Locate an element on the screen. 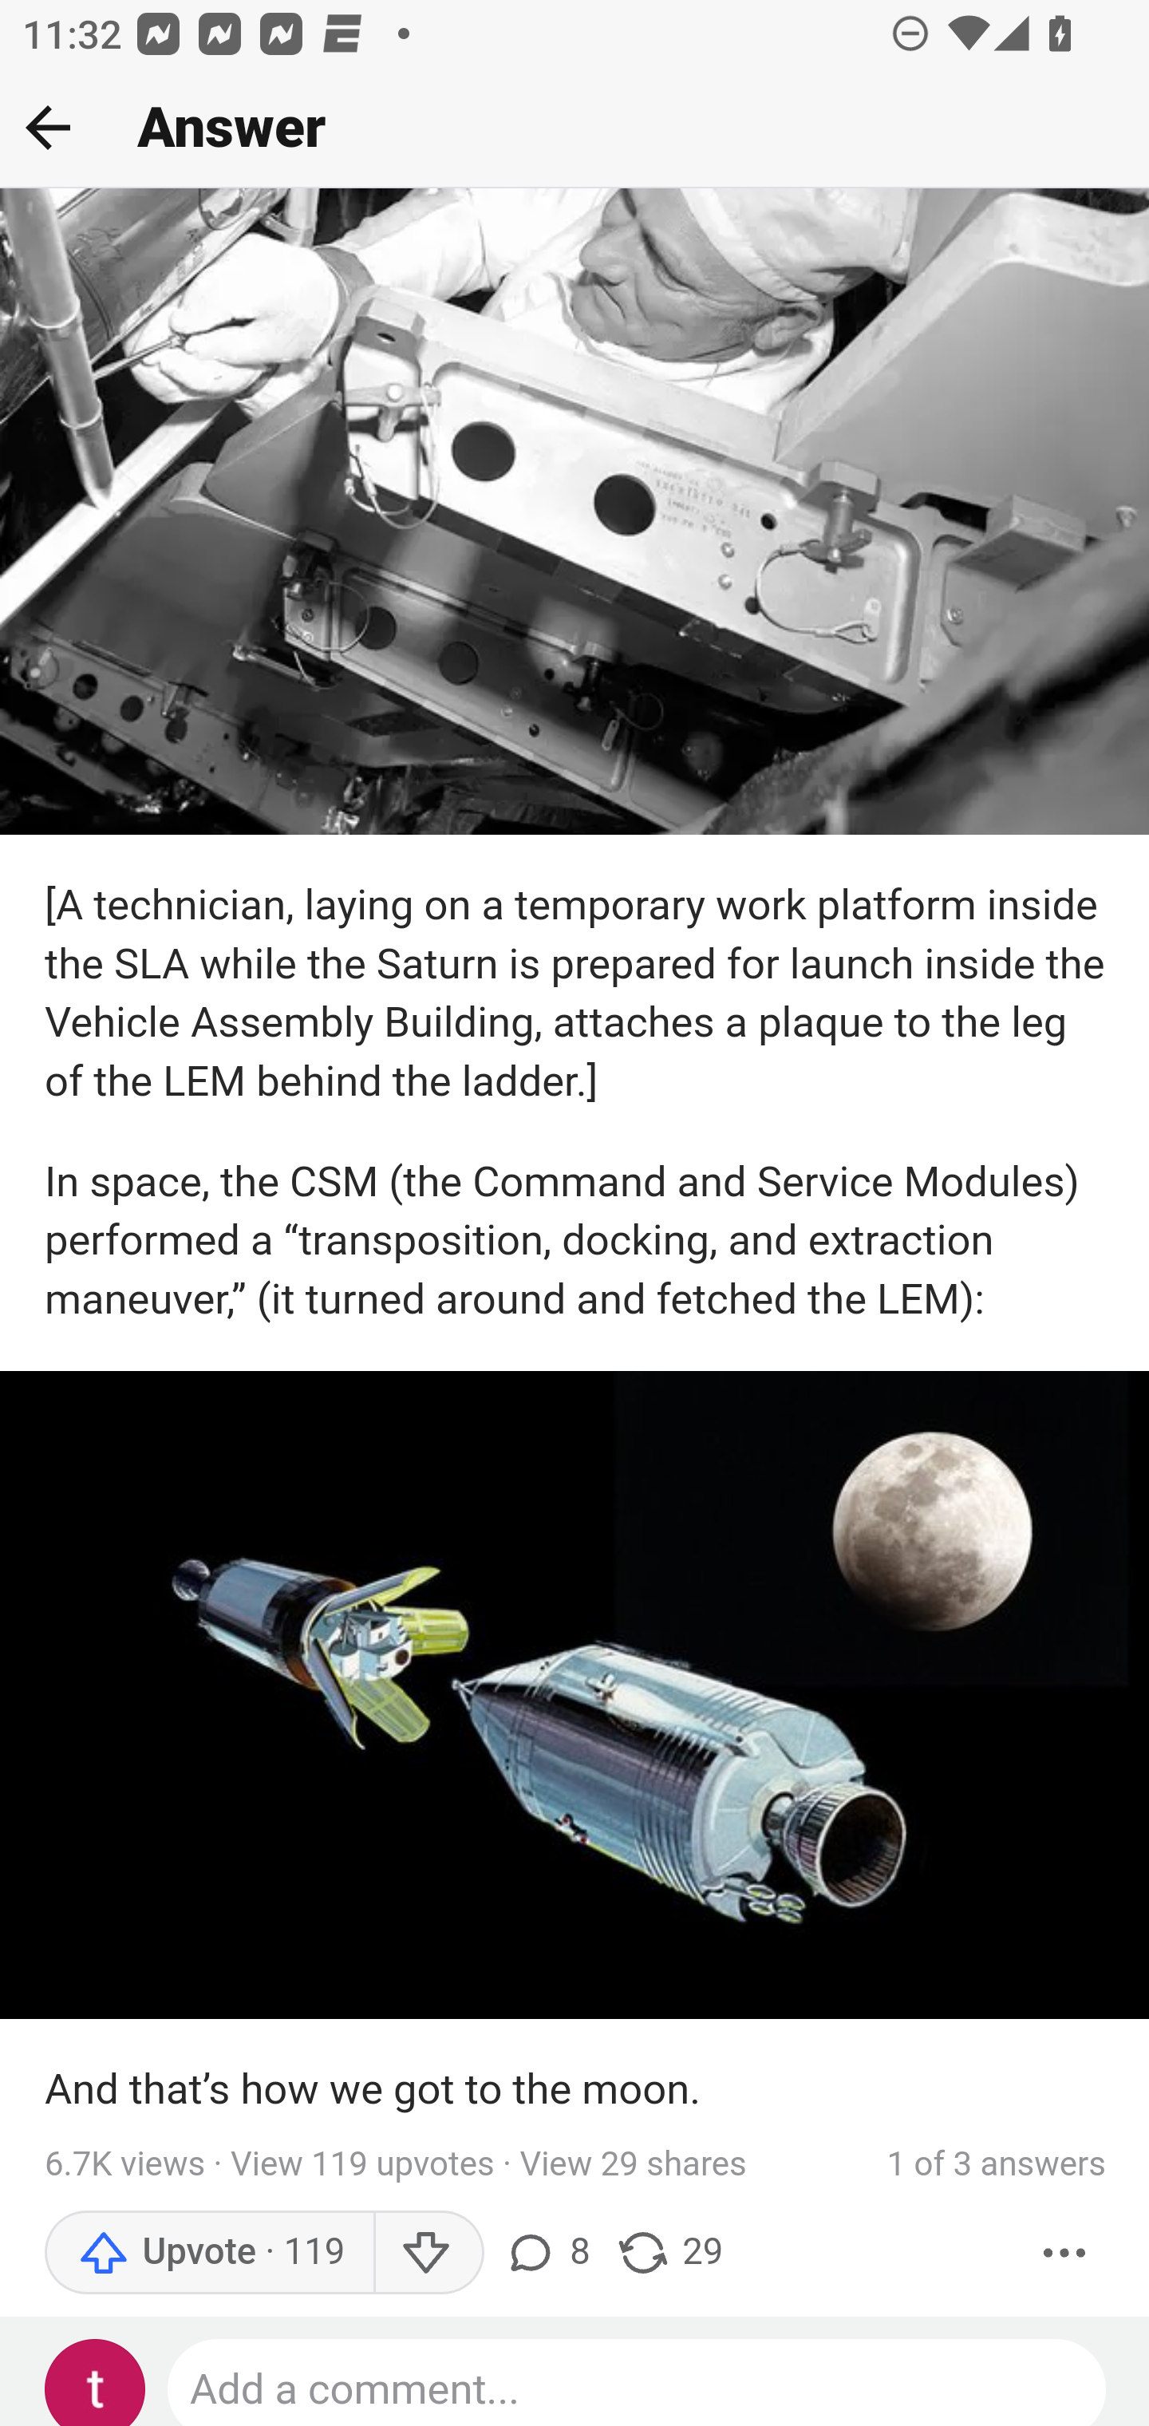  8 comments is located at coordinates (547, 2254).